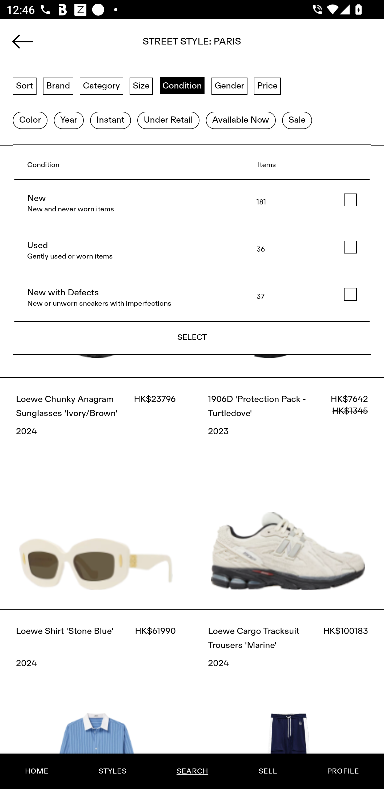 The image size is (384, 789). I want to click on Gender, so click(229, 86).